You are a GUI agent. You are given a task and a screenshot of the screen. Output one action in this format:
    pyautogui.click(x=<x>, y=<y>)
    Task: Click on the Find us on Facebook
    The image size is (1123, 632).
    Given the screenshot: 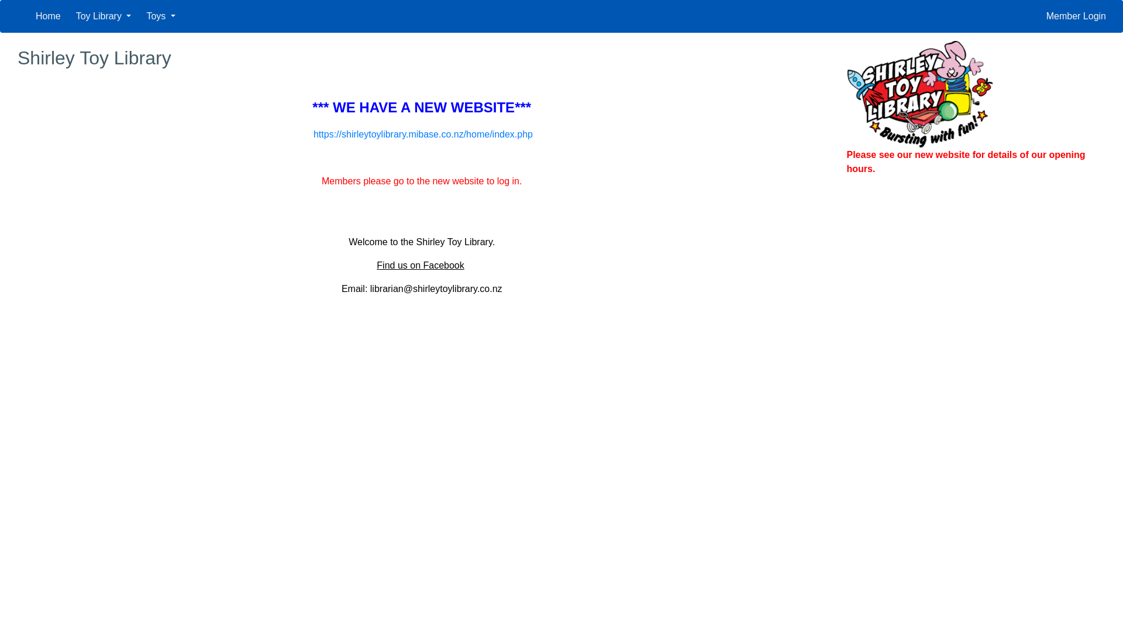 What is the action you would take?
    pyautogui.click(x=420, y=266)
    